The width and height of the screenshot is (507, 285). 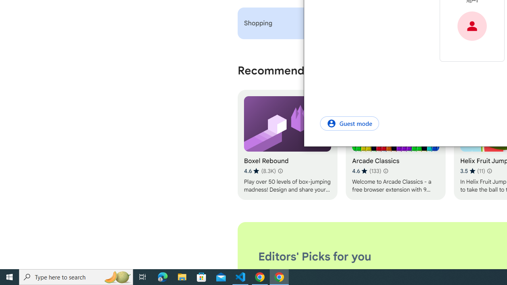 I want to click on Google Chrome - 1 running window, so click(x=279, y=277).